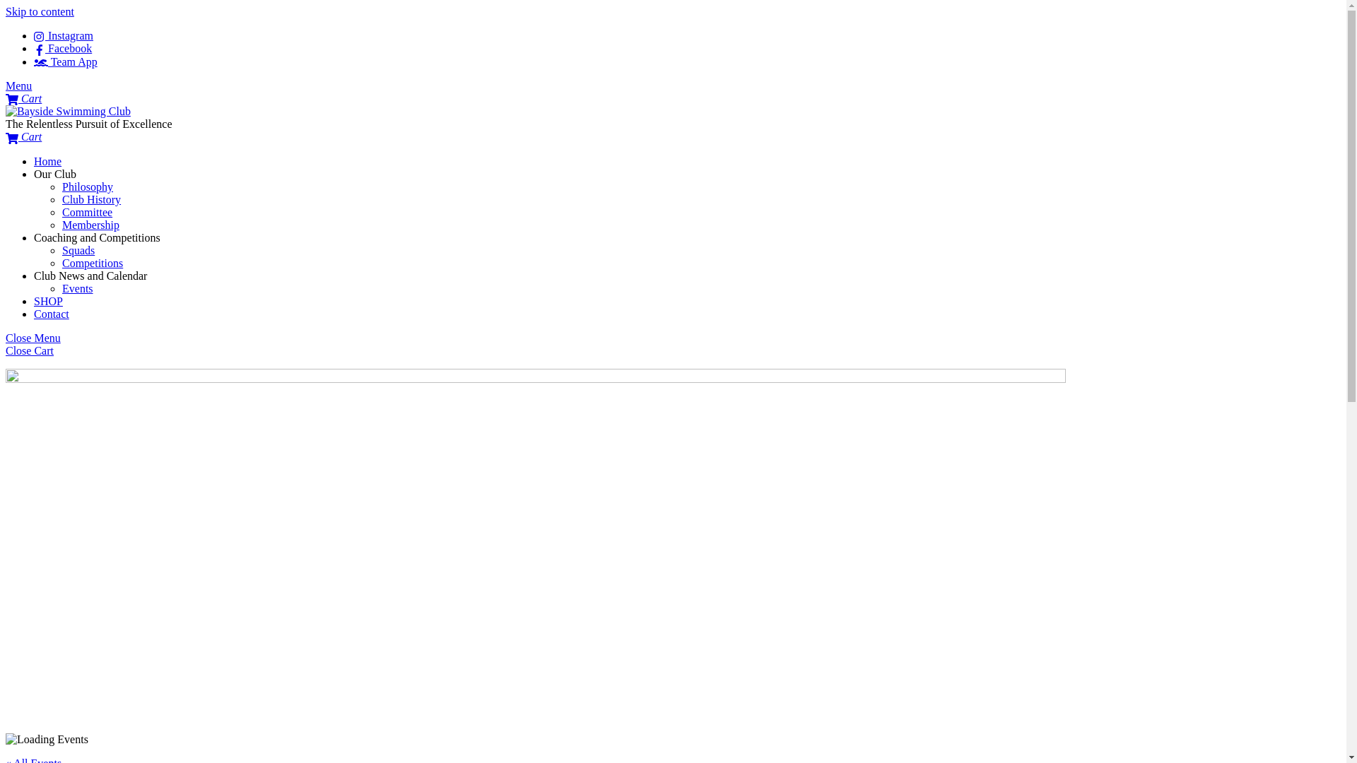 Image resolution: width=1357 pixels, height=763 pixels. I want to click on Philosophy, so click(88, 187).